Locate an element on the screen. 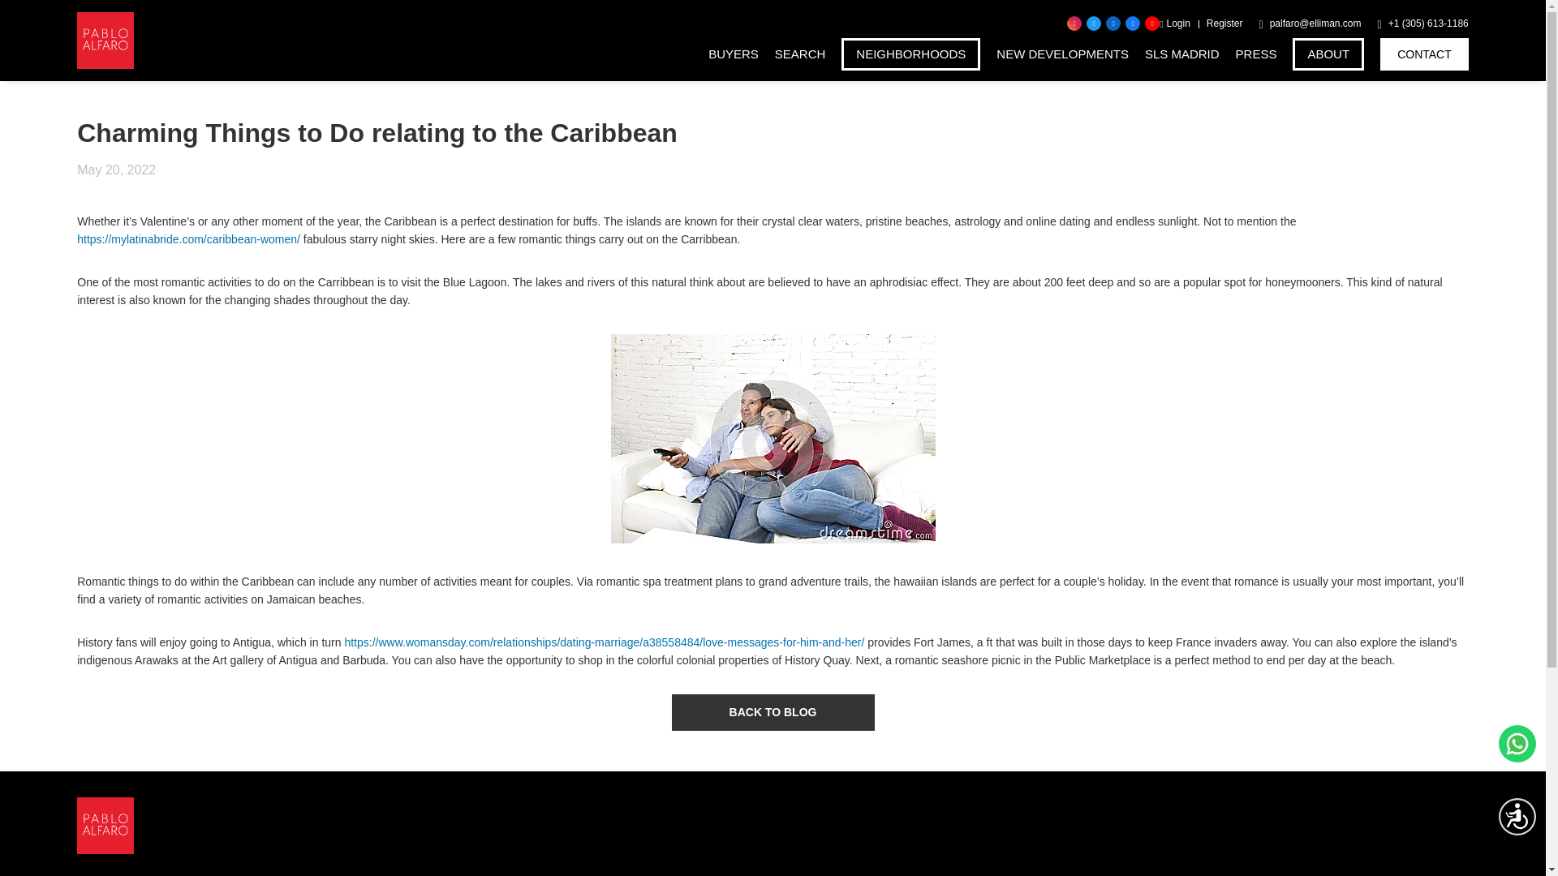  Youtube is located at coordinates (1152, 23).